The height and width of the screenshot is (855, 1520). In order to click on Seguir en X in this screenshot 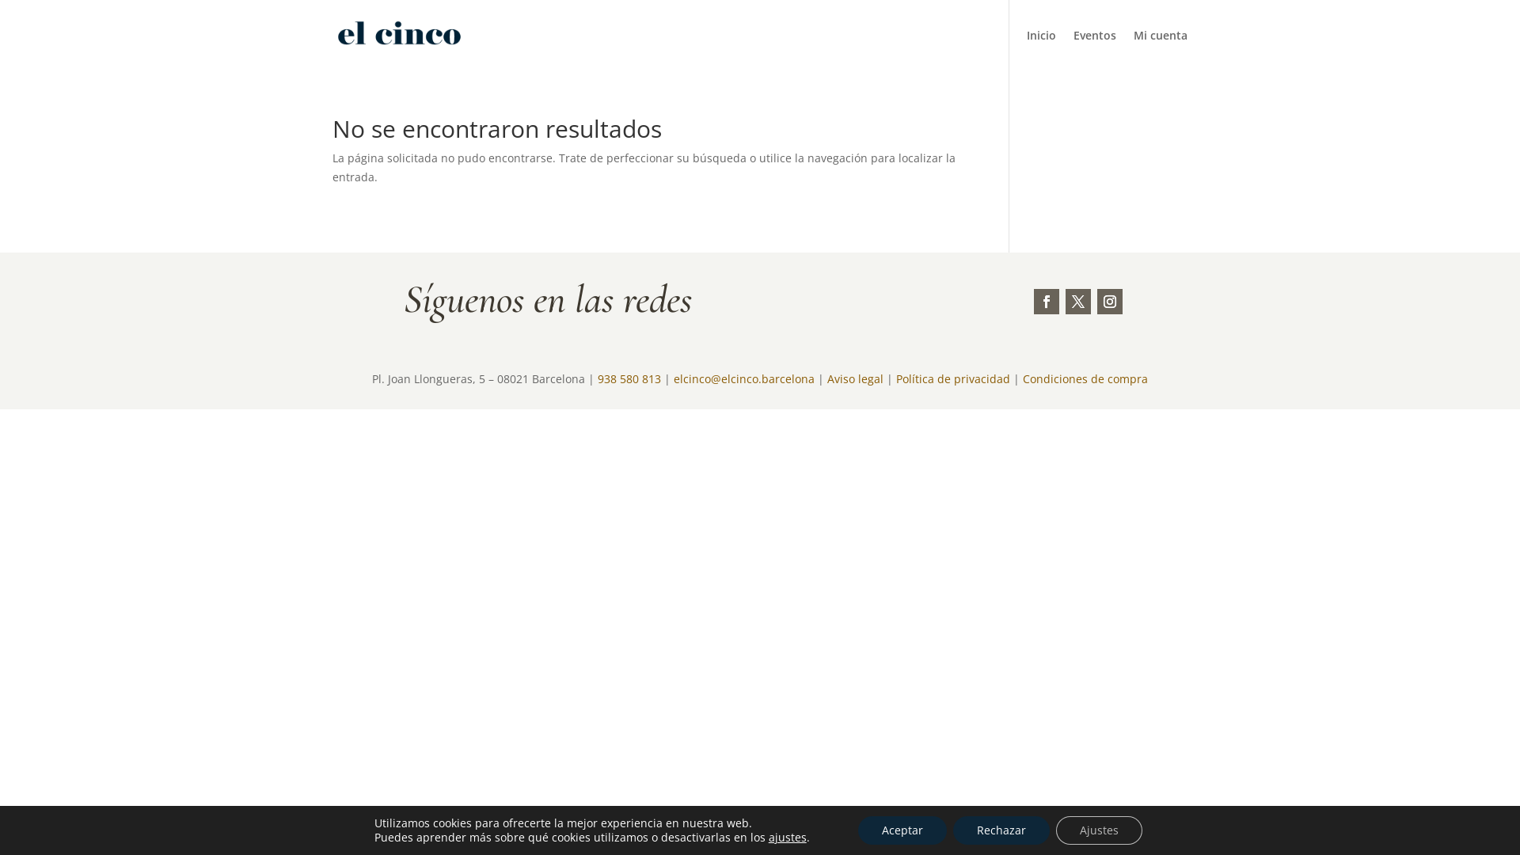, I will do `click(1078, 302)`.